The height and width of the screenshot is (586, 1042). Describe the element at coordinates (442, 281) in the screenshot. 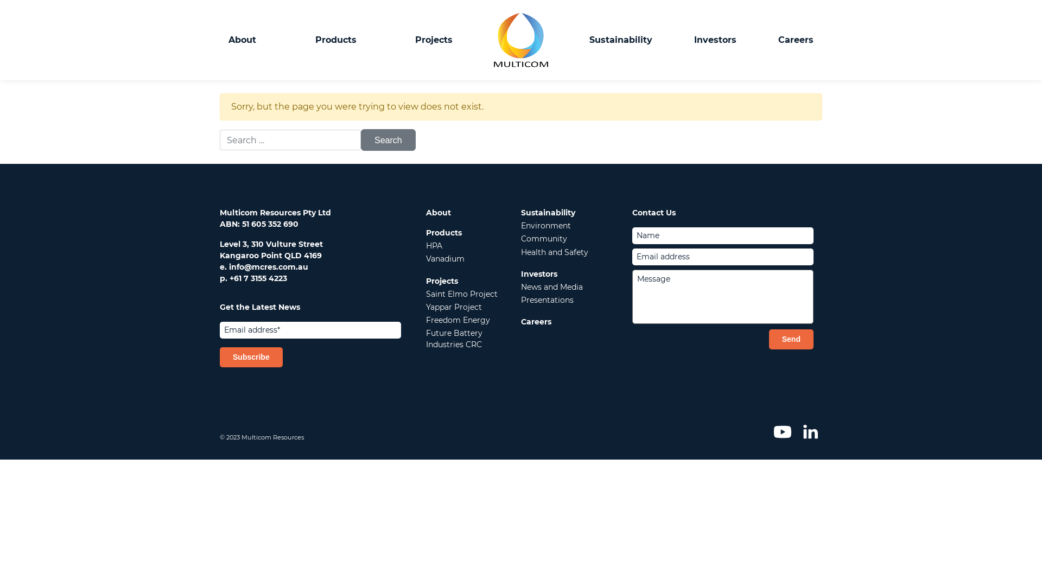

I see `Projects` at that location.